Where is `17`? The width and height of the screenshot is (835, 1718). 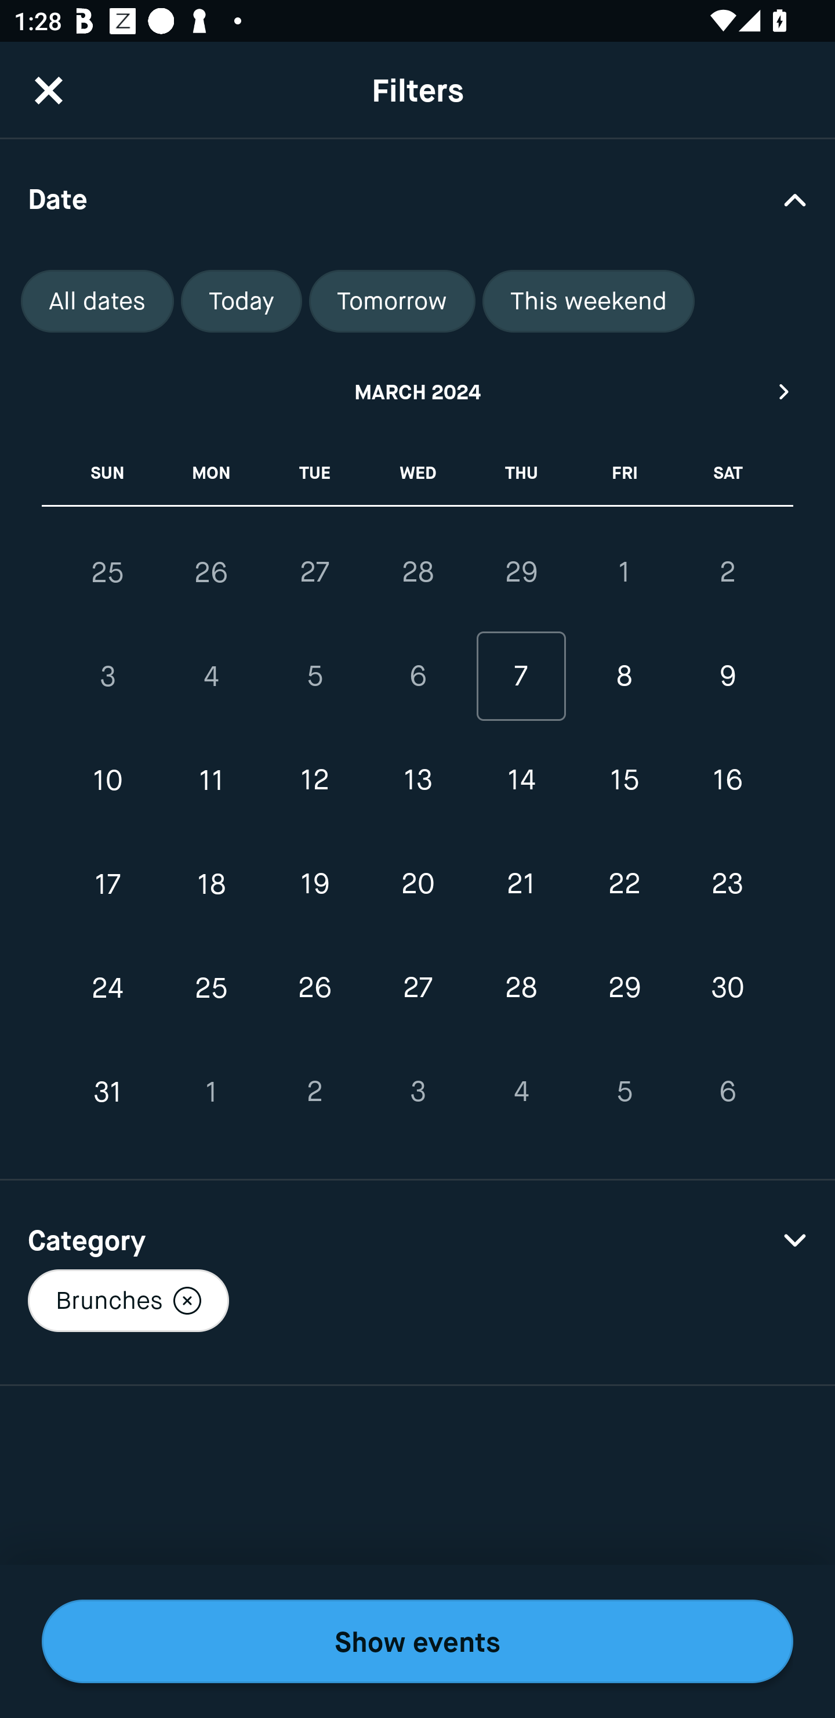 17 is located at coordinates (108, 883).